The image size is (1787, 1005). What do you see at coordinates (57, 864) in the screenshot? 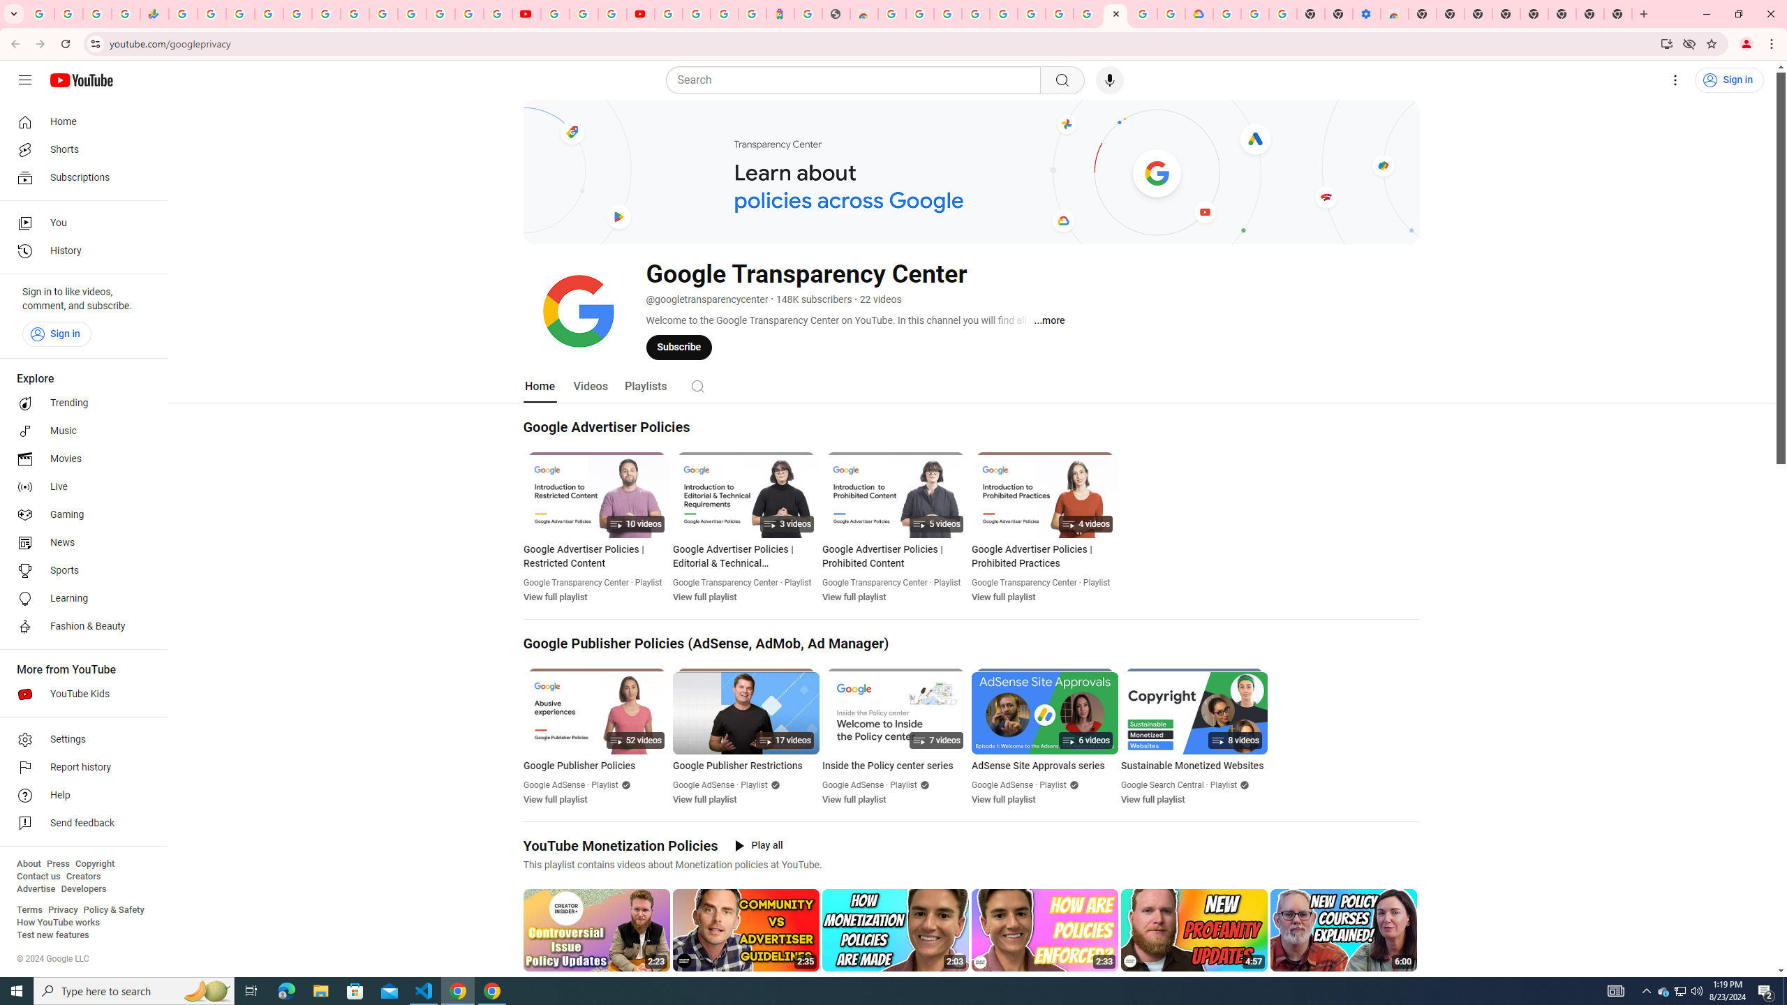
I see `Press` at bounding box center [57, 864].